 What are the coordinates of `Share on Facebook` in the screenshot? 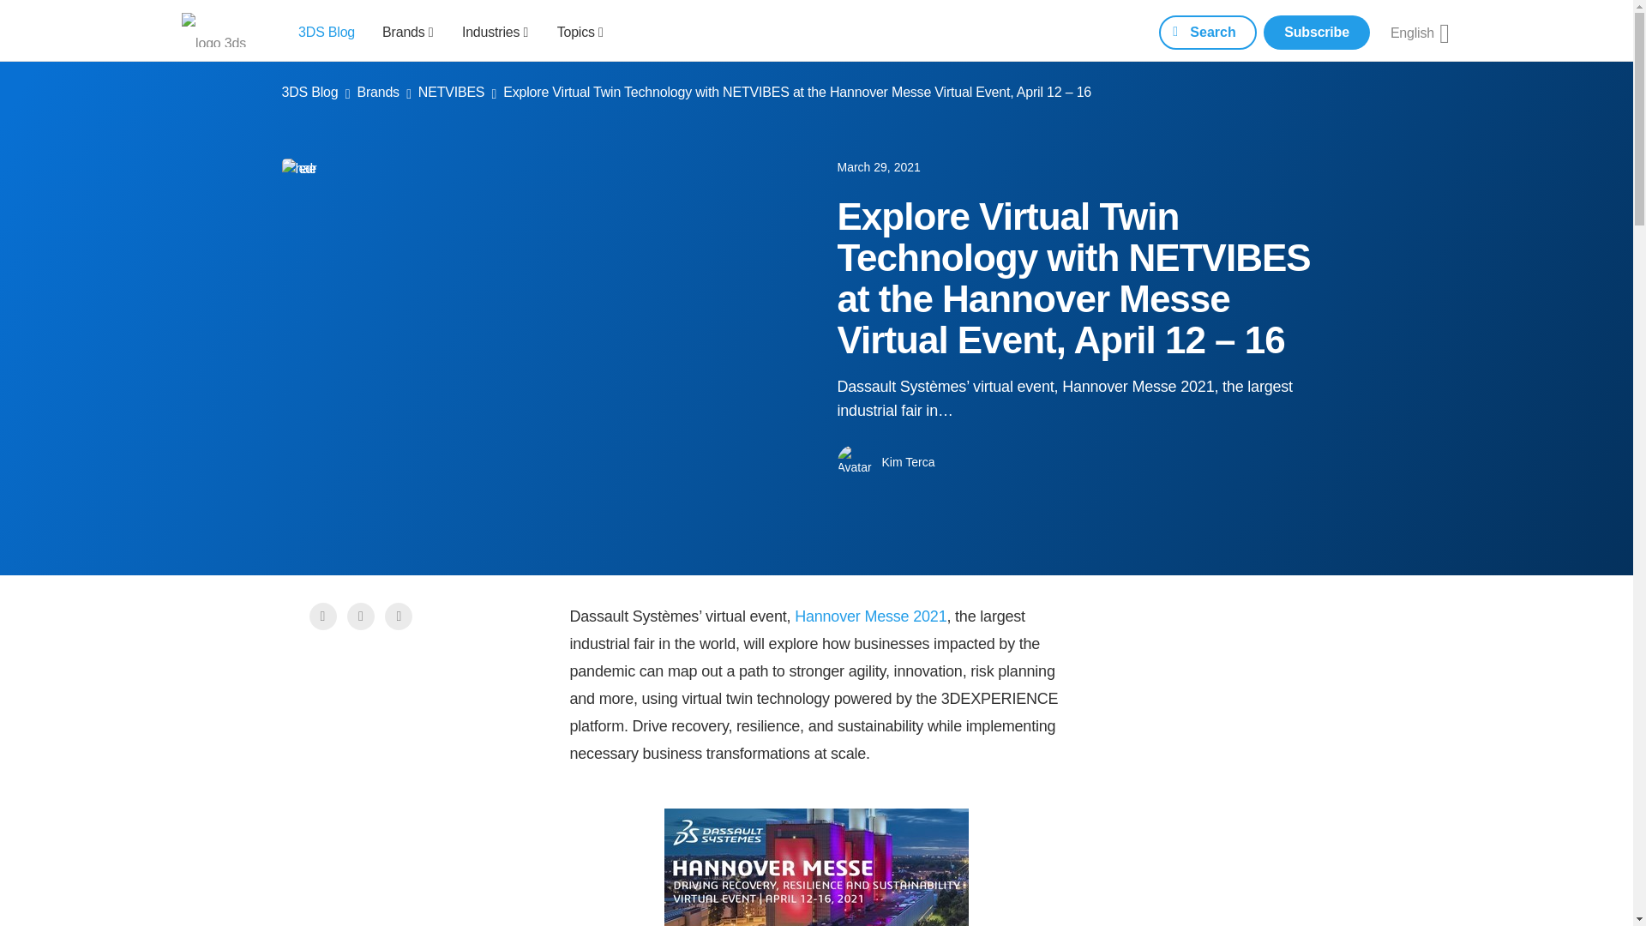 It's located at (322, 614).